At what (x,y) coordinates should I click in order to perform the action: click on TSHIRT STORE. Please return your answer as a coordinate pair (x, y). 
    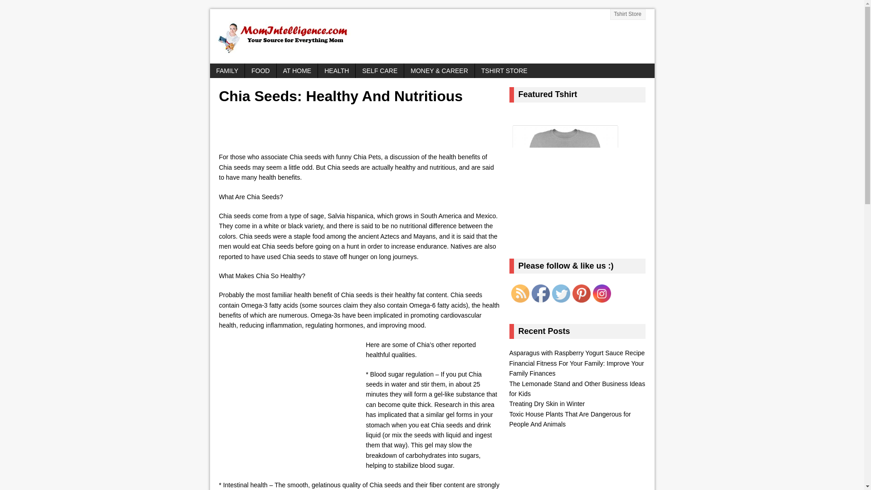
    Looking at the image, I should click on (504, 71).